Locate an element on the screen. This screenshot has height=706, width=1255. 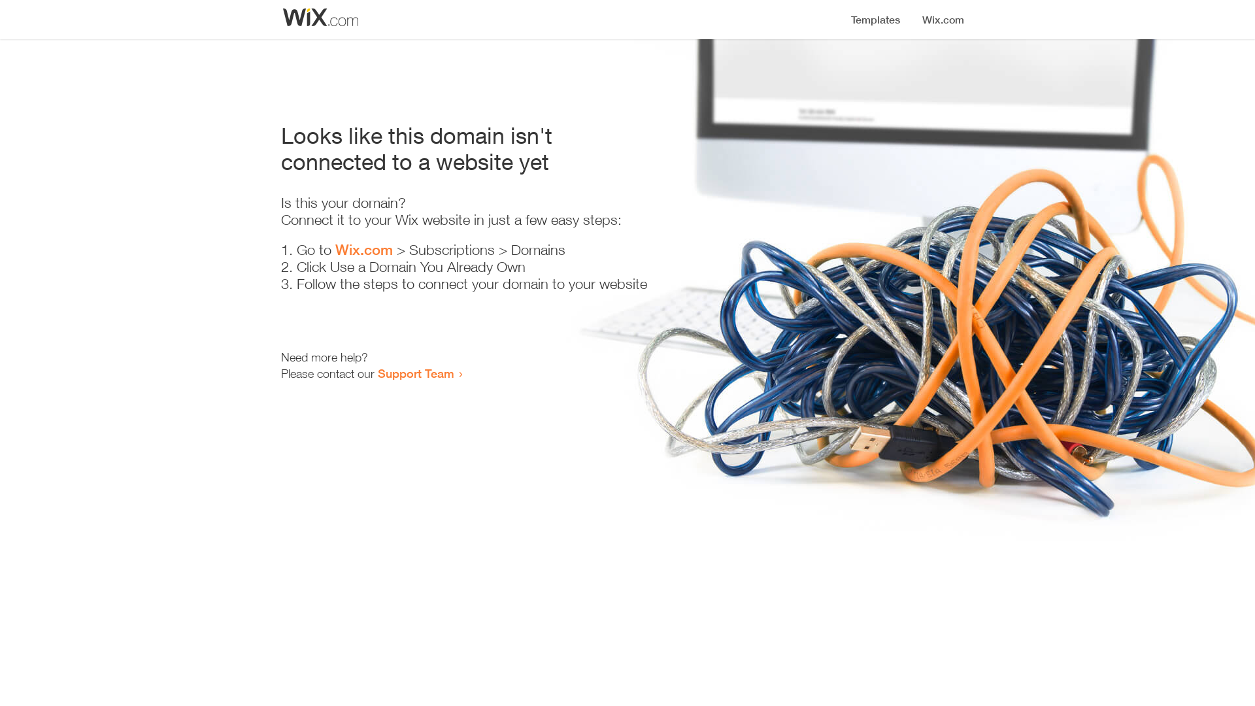
Support Team is located at coordinates (416, 373).